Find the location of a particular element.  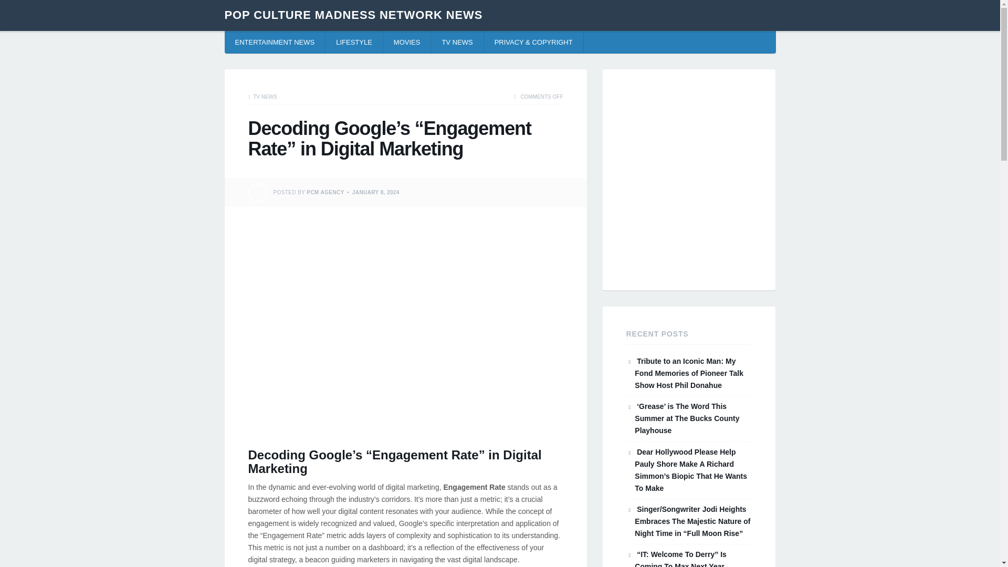

MOVIES is located at coordinates (407, 42).